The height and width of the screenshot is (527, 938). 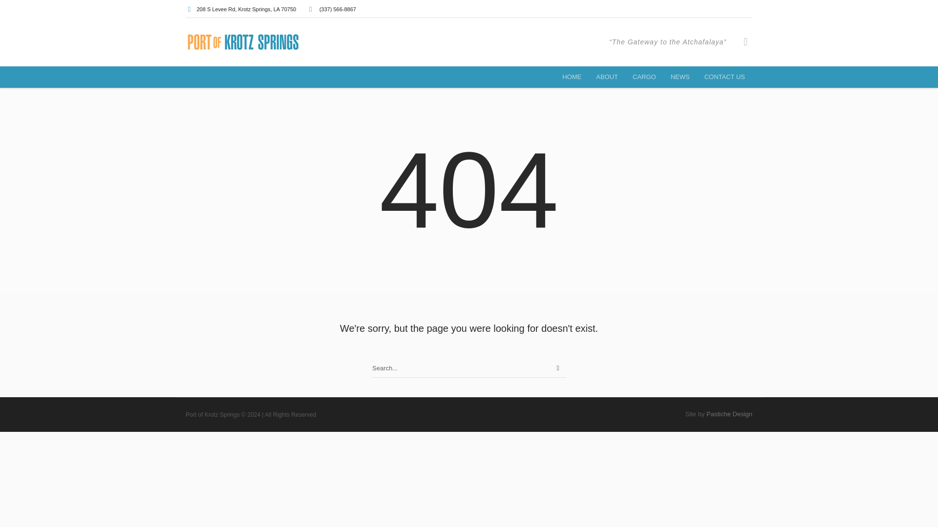 I want to click on CARGO, so click(x=644, y=77).